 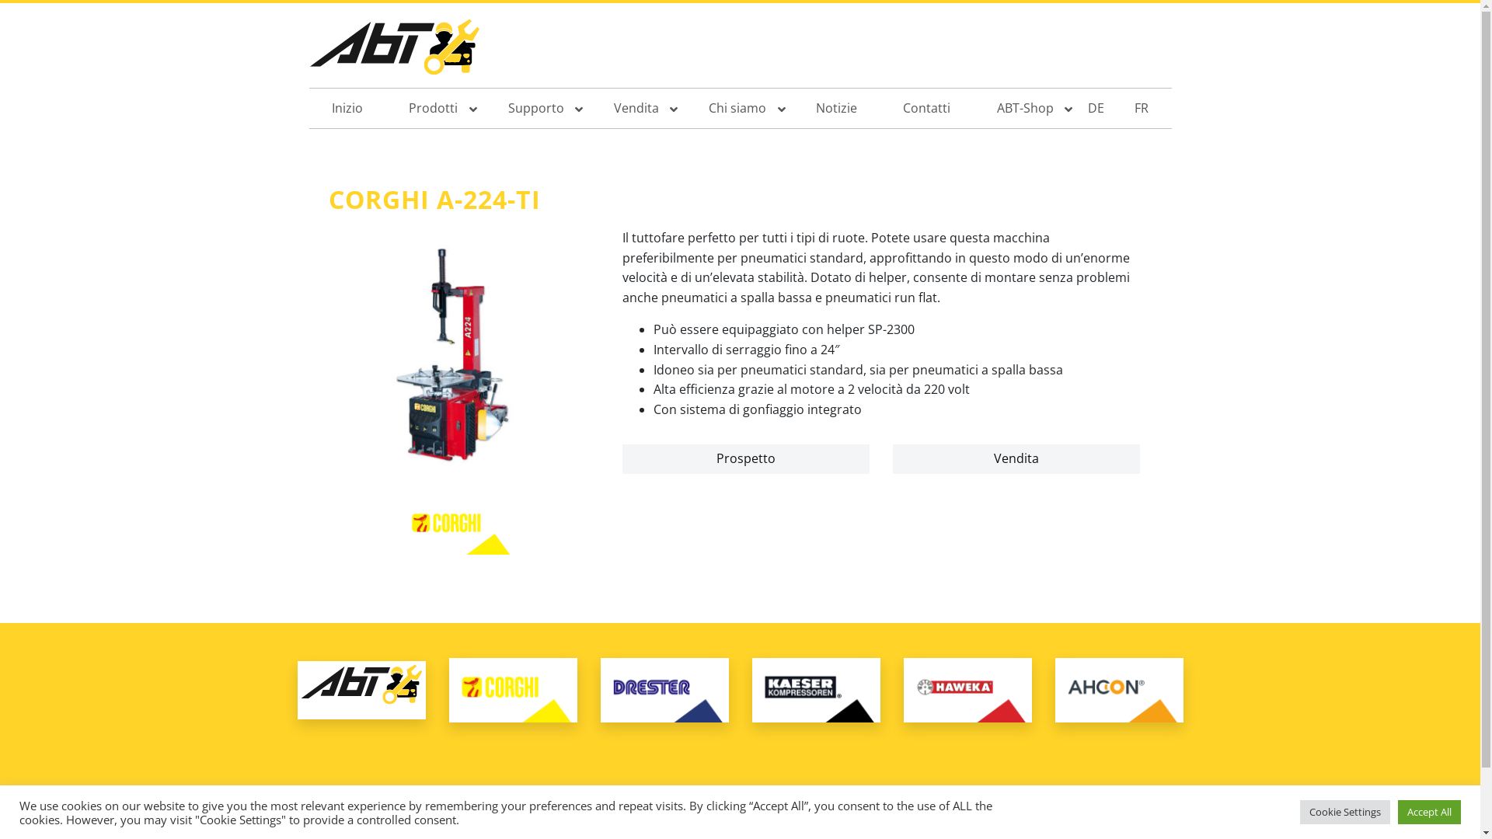 What do you see at coordinates (638, 109) in the screenshot?
I see `Vendita` at bounding box center [638, 109].